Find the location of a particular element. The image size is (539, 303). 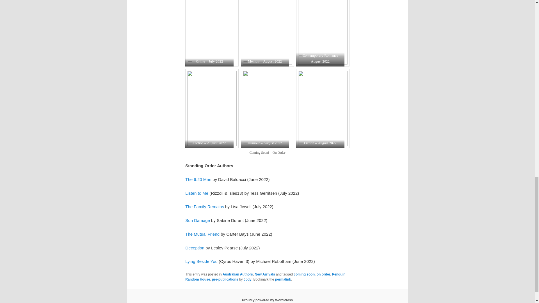

Sun Damage is located at coordinates (198, 220).